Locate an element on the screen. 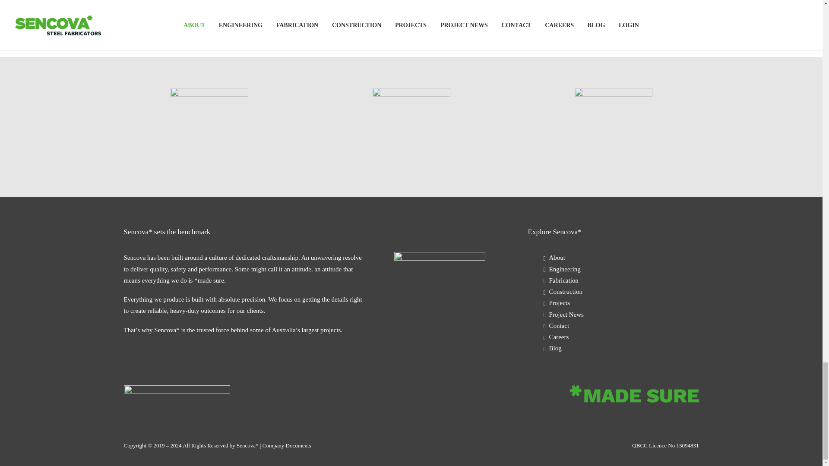  Projects is located at coordinates (559, 303).